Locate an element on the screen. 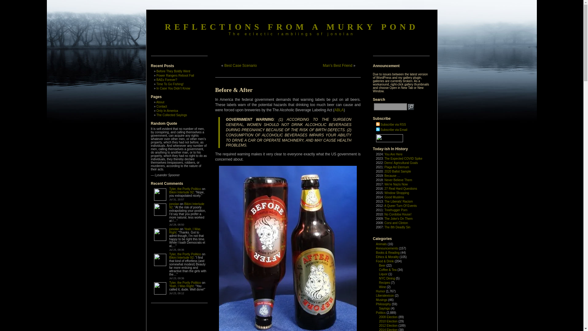 Image resolution: width=588 pixels, height=331 pixels. Time To Go Fishing! is located at coordinates (170, 84).